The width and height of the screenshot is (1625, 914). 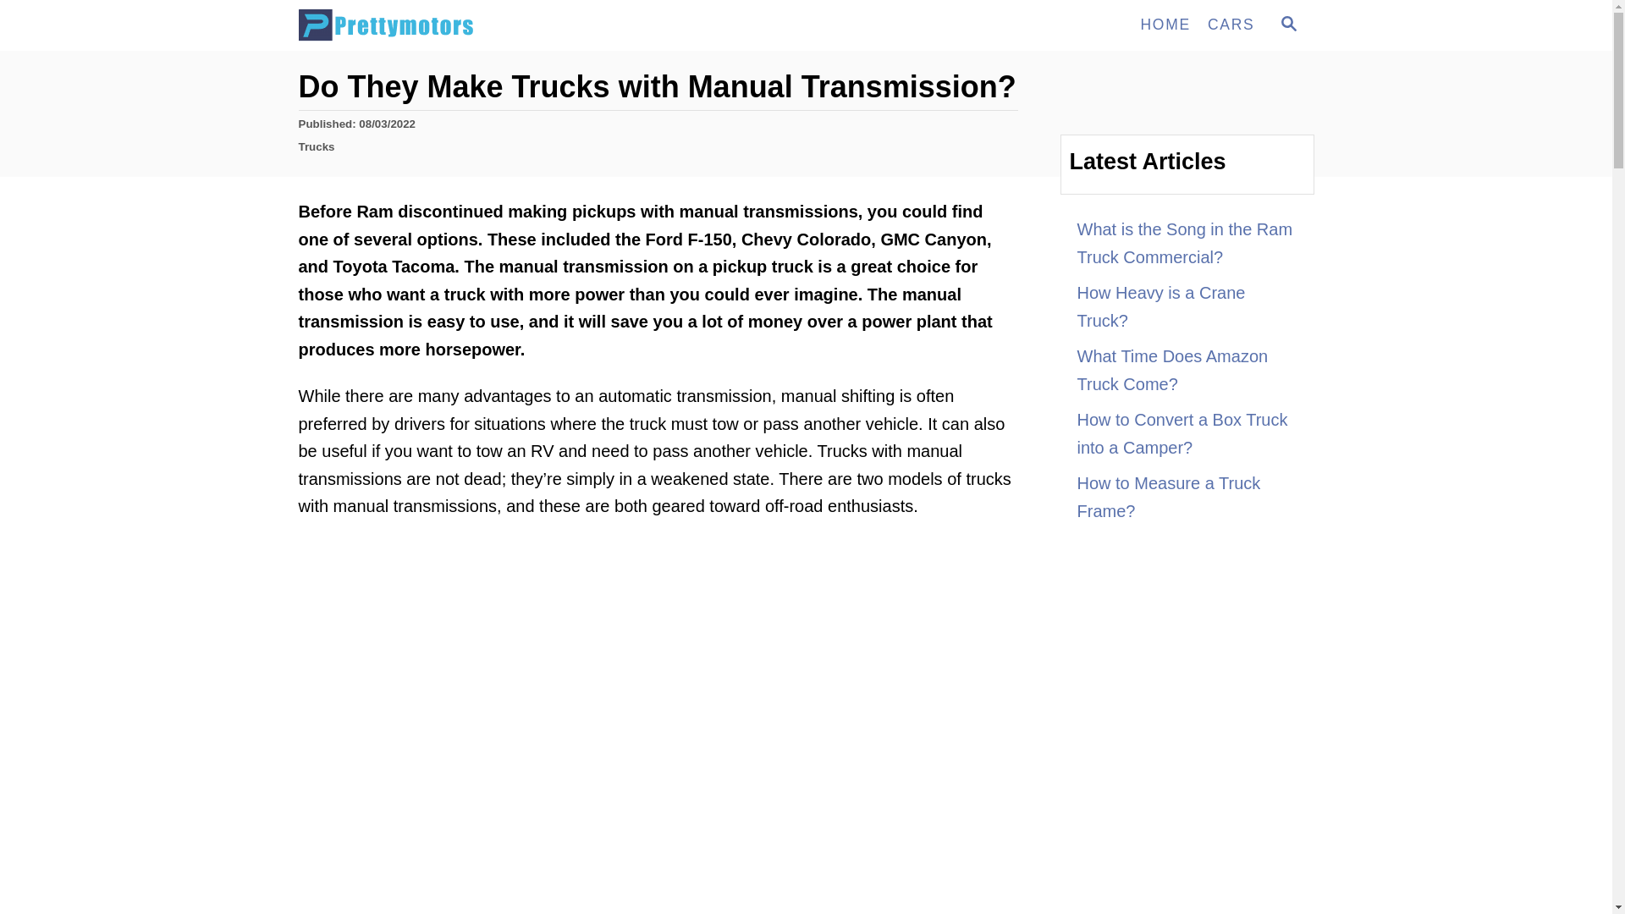 What do you see at coordinates (1288, 24) in the screenshot?
I see `HOME` at bounding box center [1288, 24].